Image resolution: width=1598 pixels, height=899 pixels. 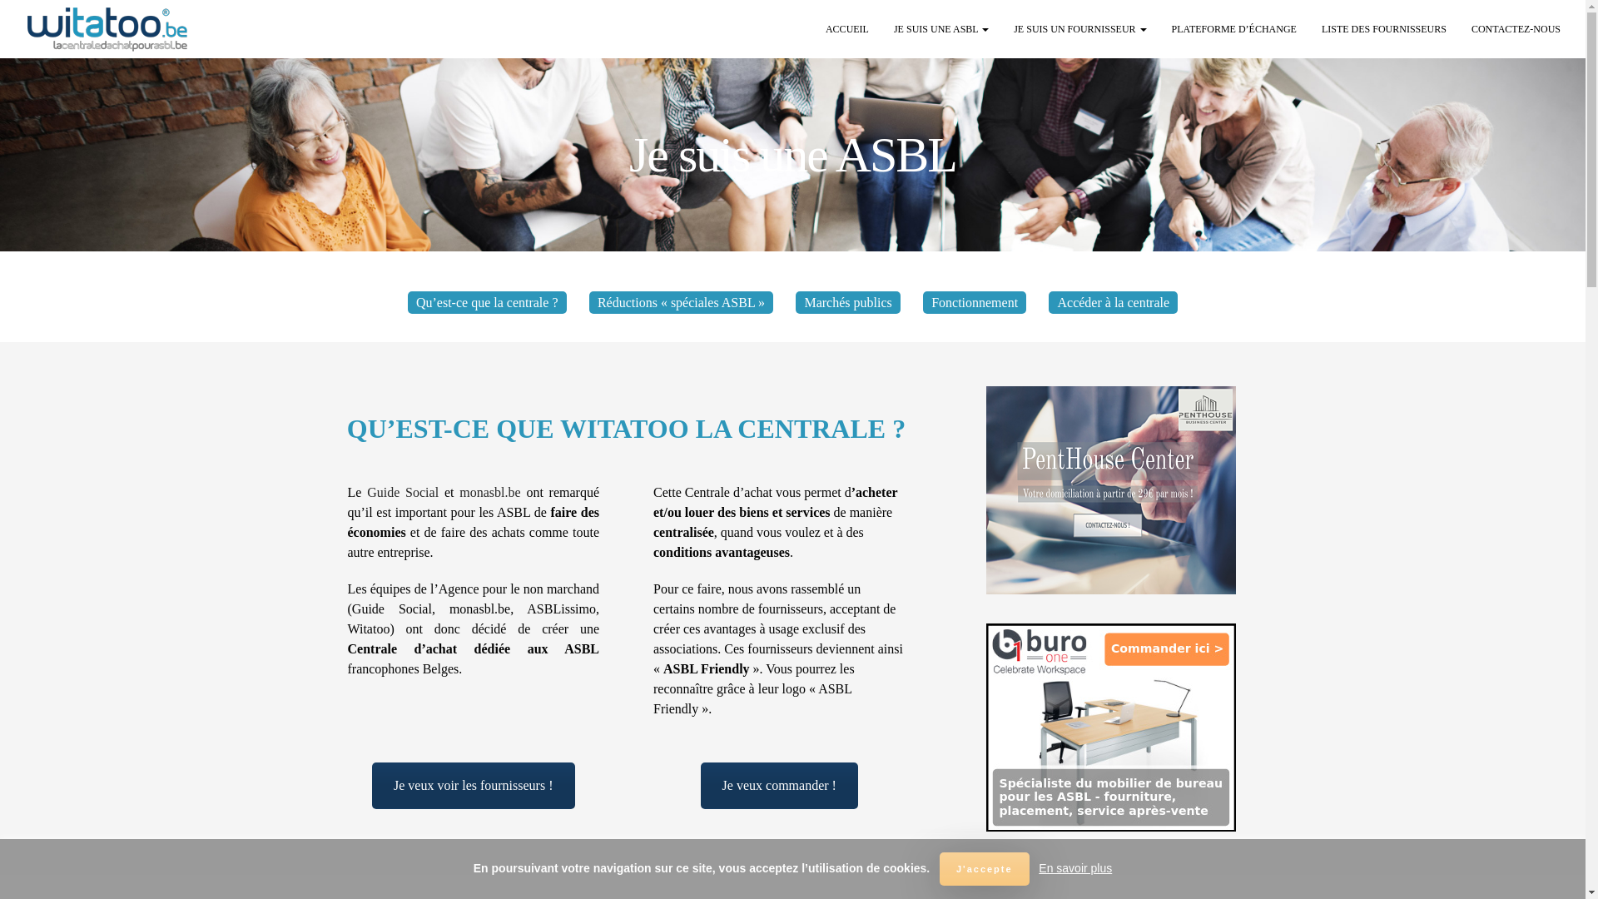 I want to click on En savoir plus, so click(x=1075, y=868).